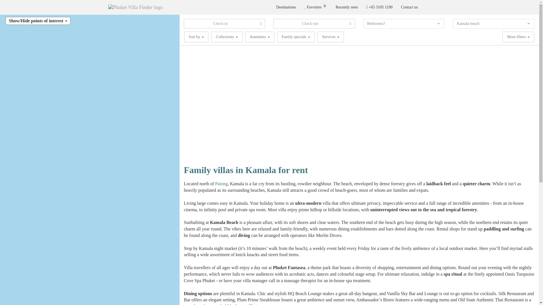 Image resolution: width=543 pixels, height=305 pixels. What do you see at coordinates (286, 7) in the screenshot?
I see `Destinations` at bounding box center [286, 7].